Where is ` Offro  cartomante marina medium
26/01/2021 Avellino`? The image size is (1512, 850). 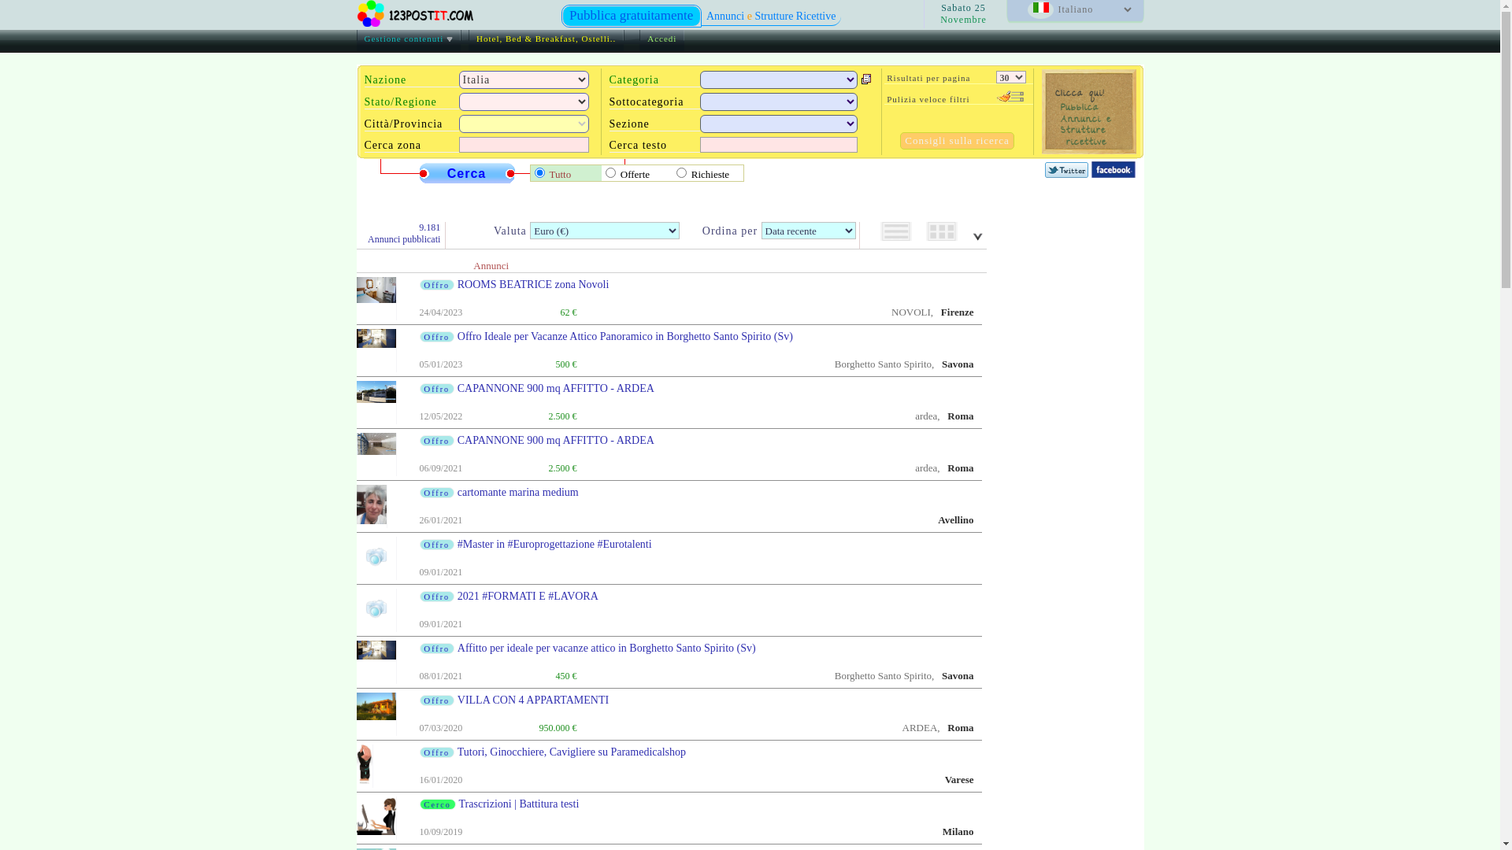
 Offro  cartomante marina medium
26/01/2021 Avellino is located at coordinates (669, 507).